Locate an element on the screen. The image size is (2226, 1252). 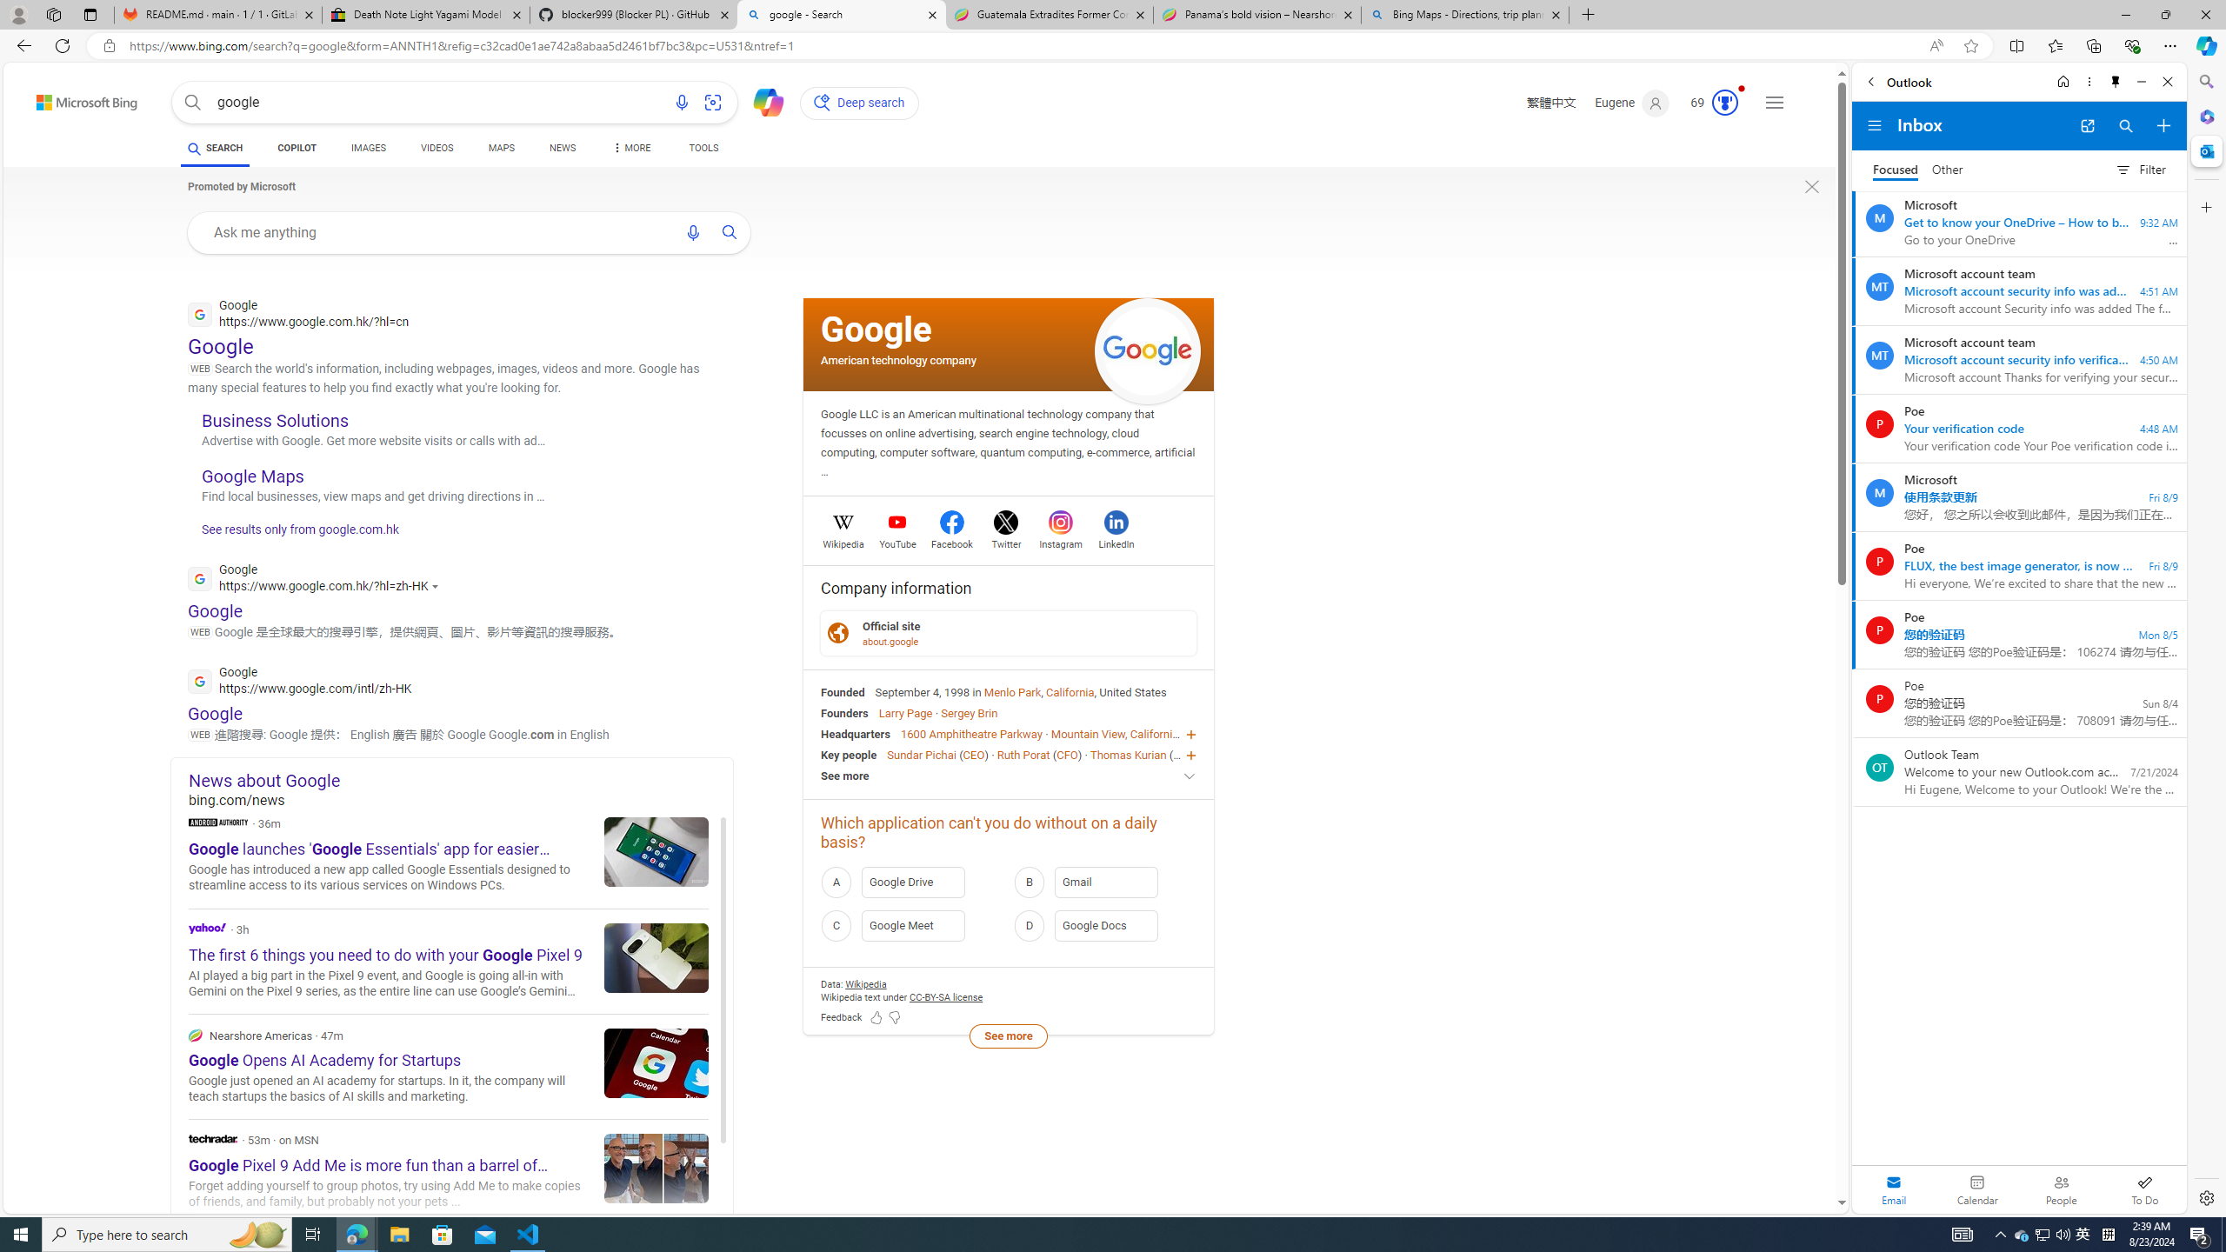
D Google Docs is located at coordinates (1104, 925).